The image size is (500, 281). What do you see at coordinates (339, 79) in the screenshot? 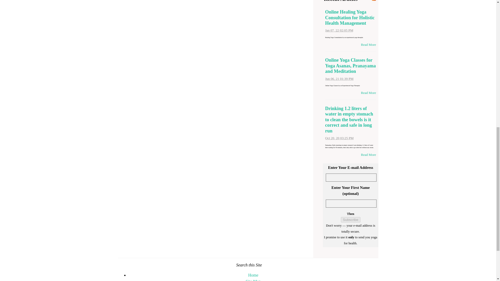
I see `2021-06-06T13:39:12-0400` at bounding box center [339, 79].